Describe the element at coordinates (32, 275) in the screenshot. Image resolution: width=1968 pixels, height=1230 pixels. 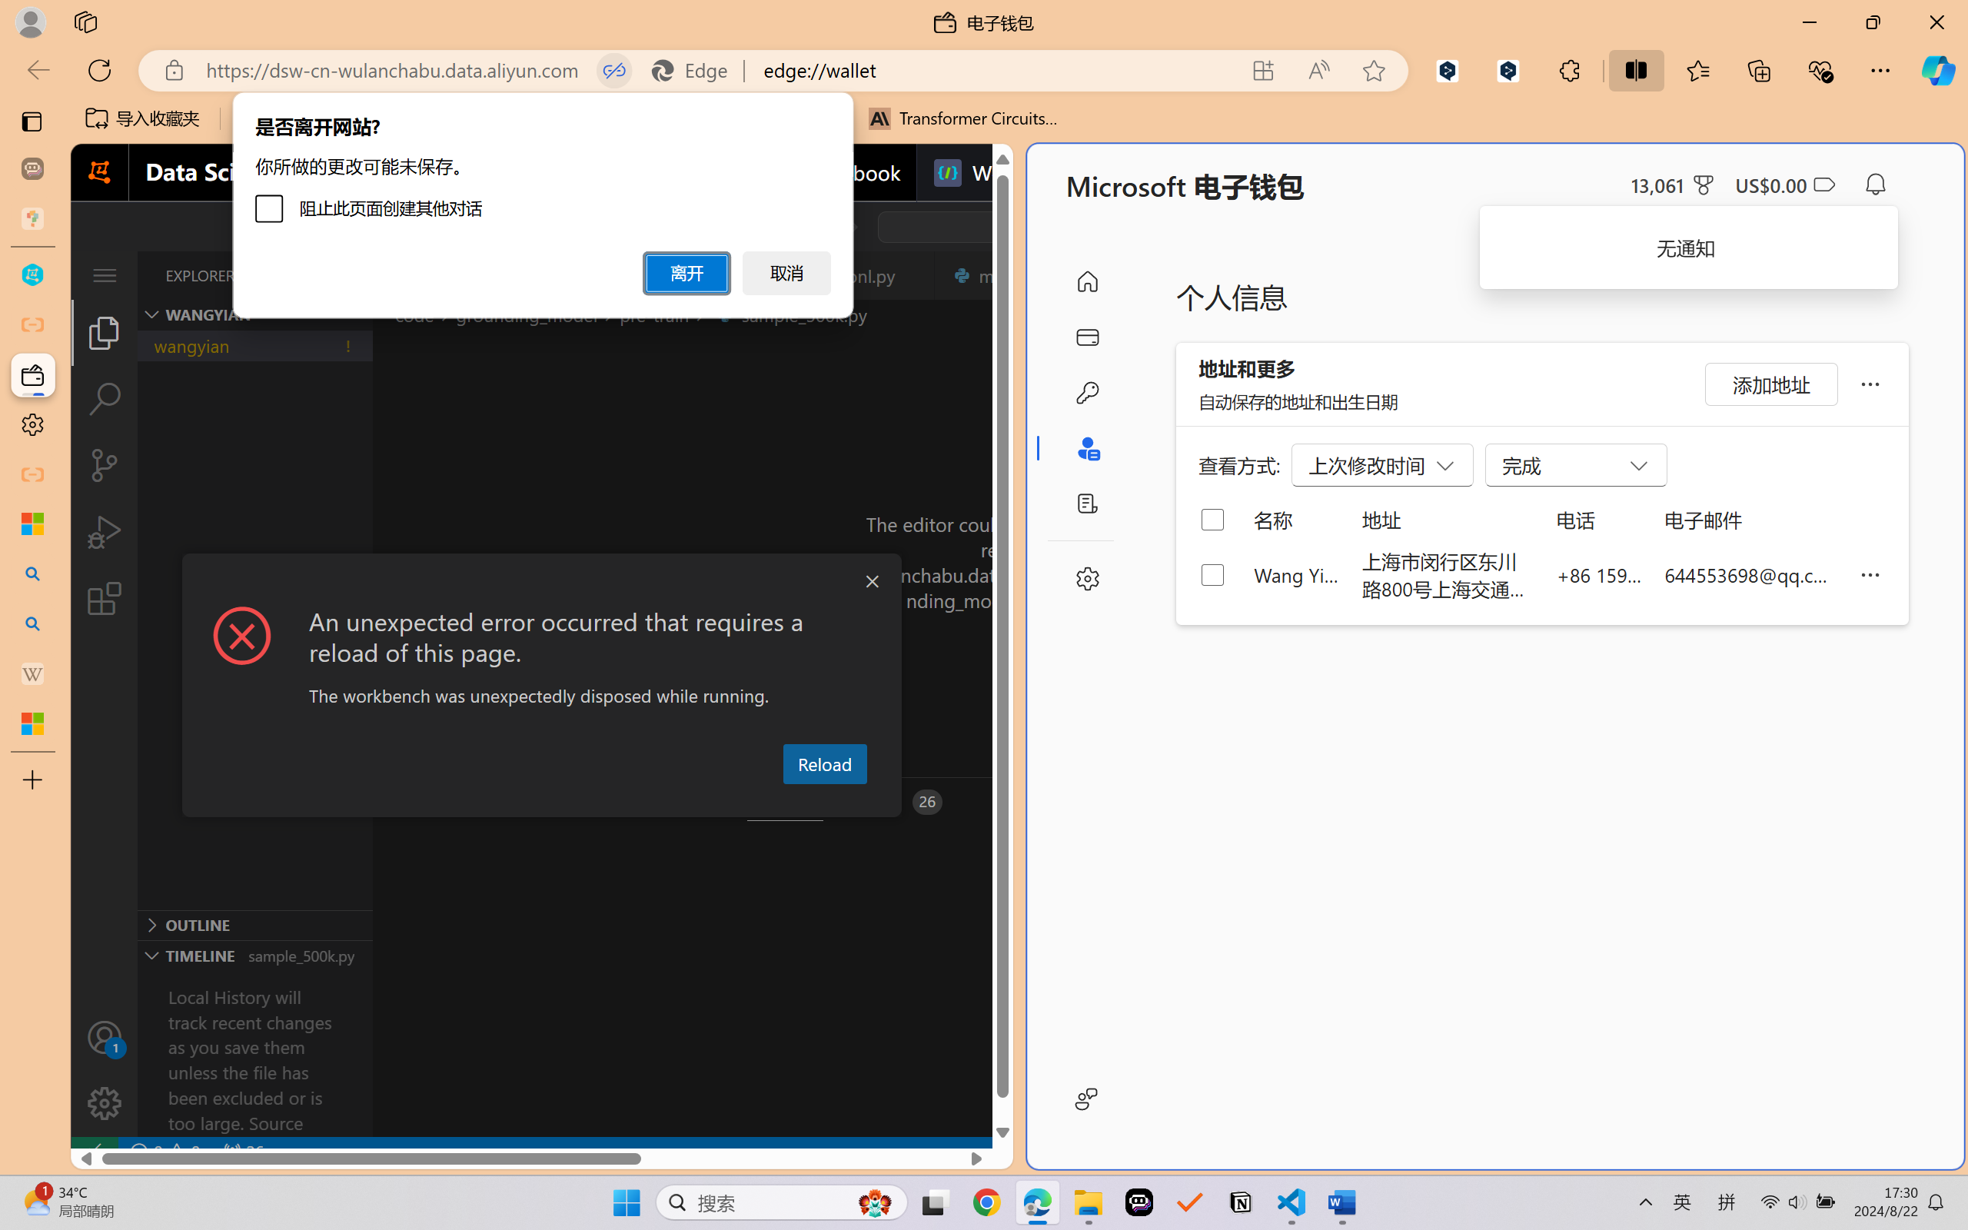
I see `wangyian_dsw - DSW` at that location.